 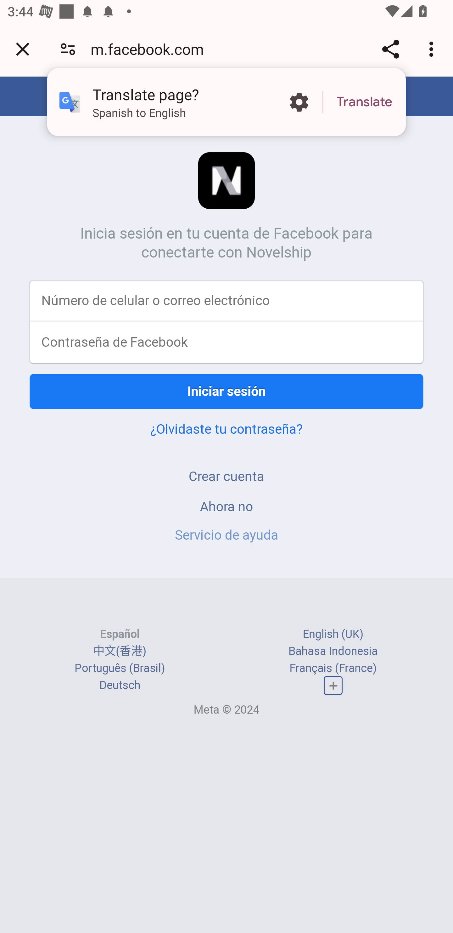 I want to click on Connection is secure, so click(x=68, y=49).